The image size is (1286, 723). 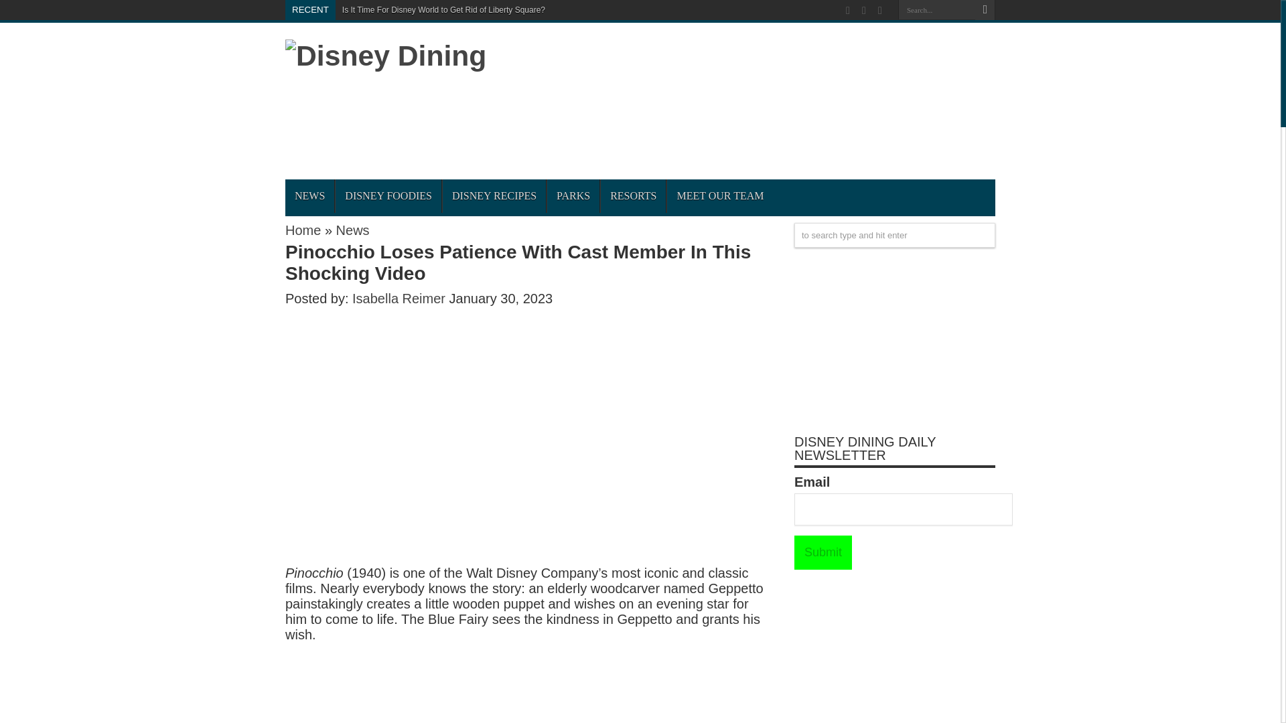 I want to click on DISNEY FOODIES, so click(x=387, y=195).